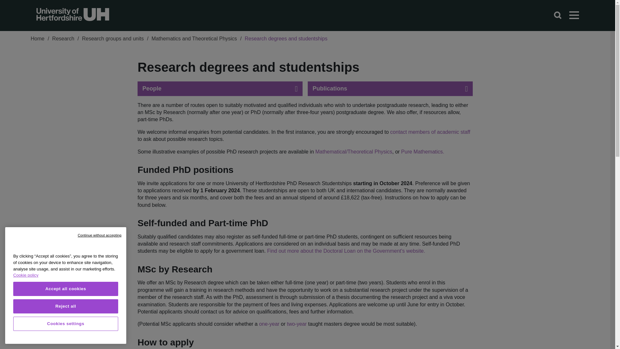  Describe the element at coordinates (430, 132) in the screenshot. I see `contact members of academic staff` at that location.